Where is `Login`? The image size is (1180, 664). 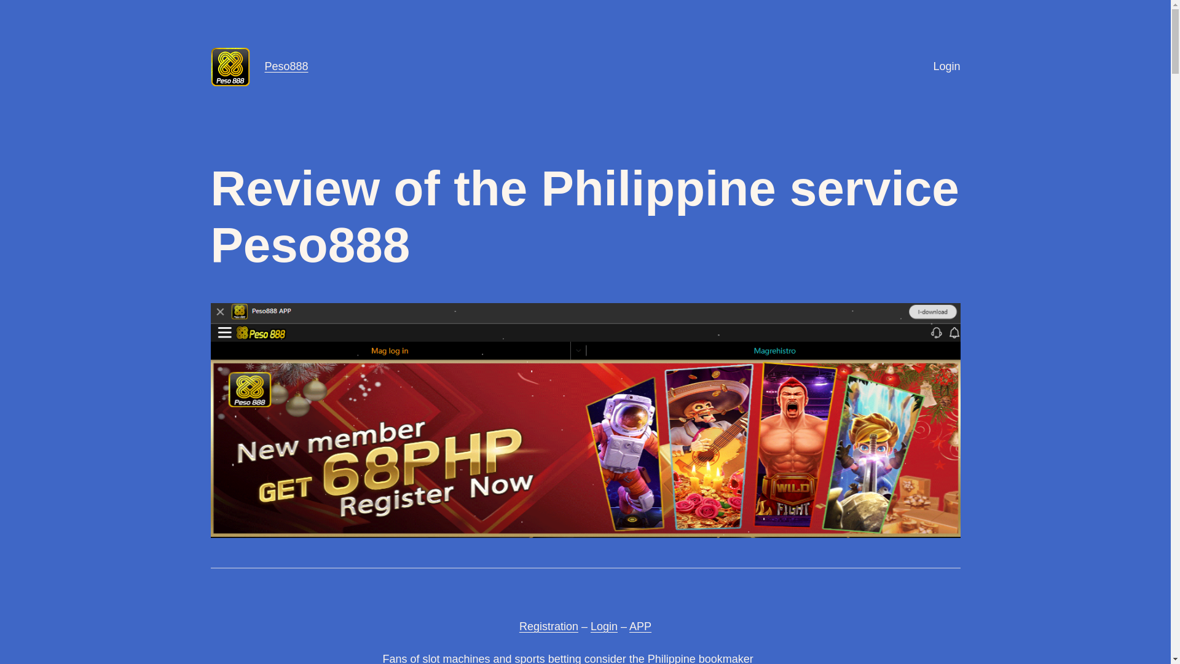
Login is located at coordinates (604, 626).